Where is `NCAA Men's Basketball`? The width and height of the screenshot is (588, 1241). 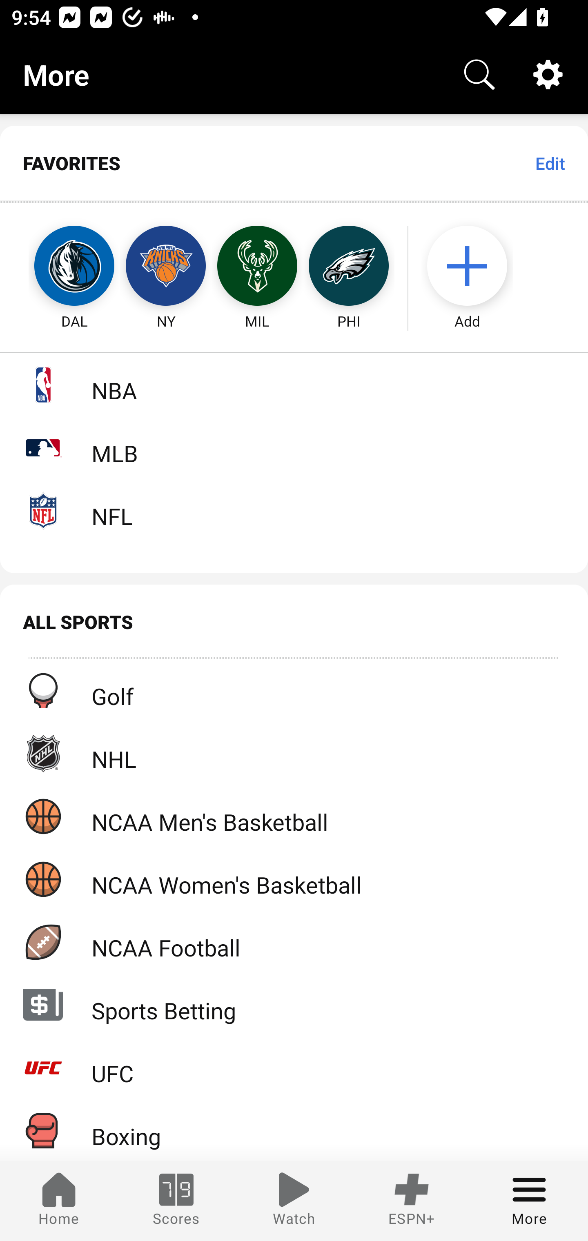
NCAA Men's Basketball is located at coordinates (294, 816).